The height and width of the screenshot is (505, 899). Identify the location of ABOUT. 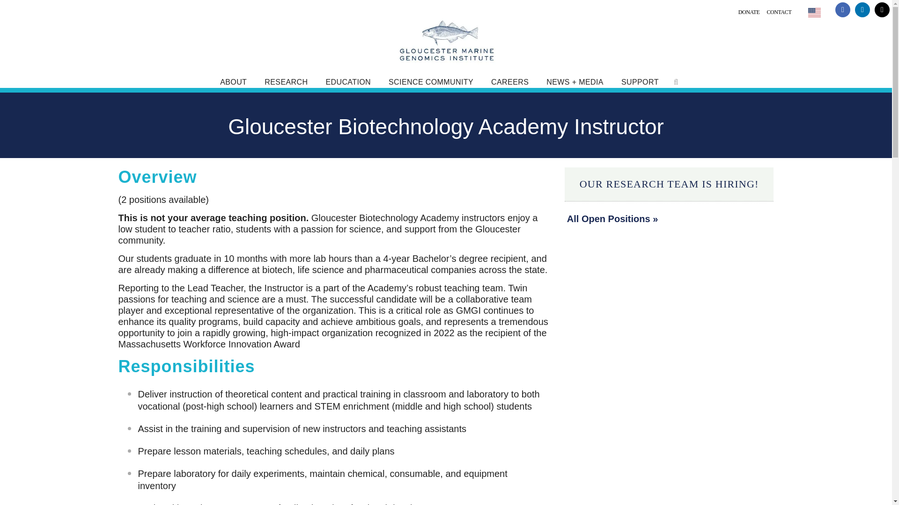
(233, 82).